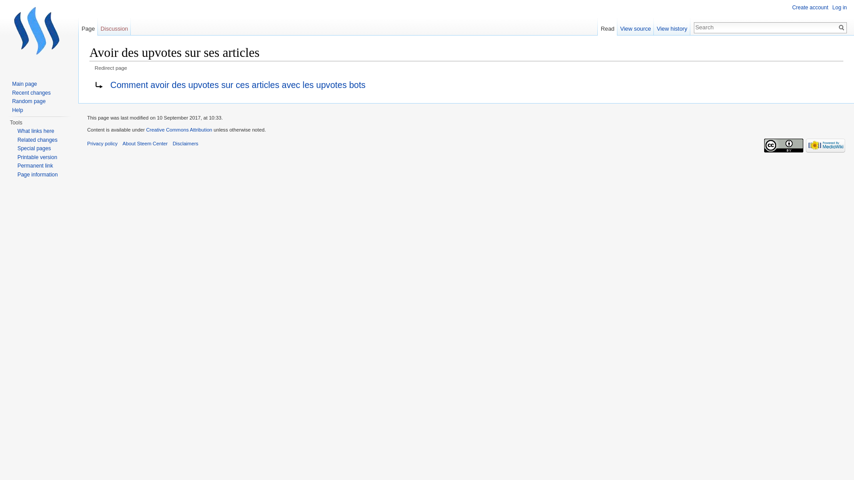 This screenshot has height=480, width=854. What do you see at coordinates (24, 84) in the screenshot?
I see `Main page` at bounding box center [24, 84].